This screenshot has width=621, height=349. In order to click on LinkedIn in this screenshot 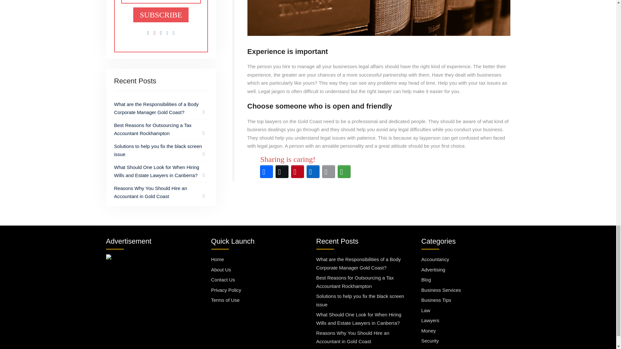, I will do `click(313, 171)`.